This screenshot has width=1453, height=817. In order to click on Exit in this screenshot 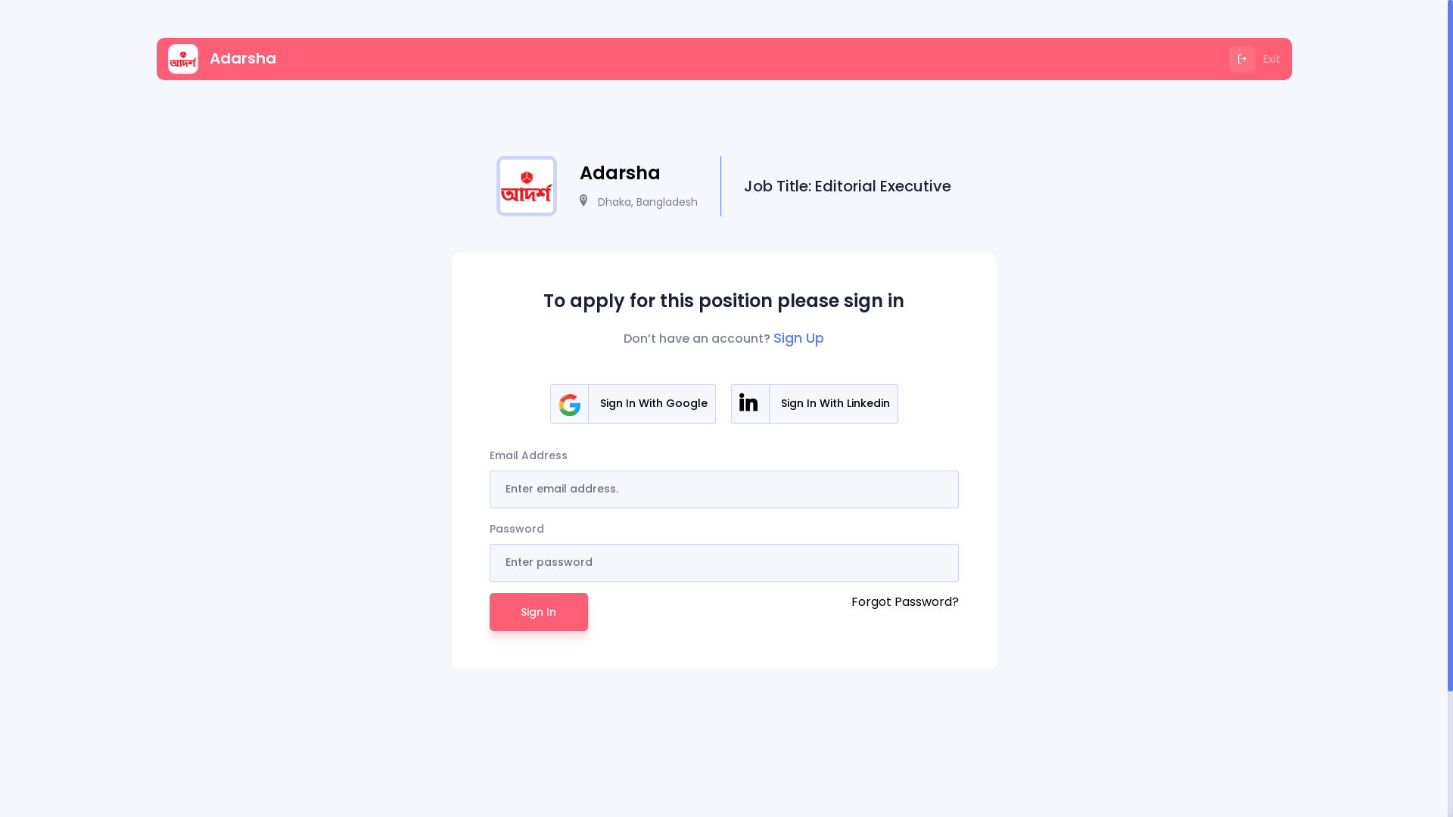, I will do `click(1255, 59)`.